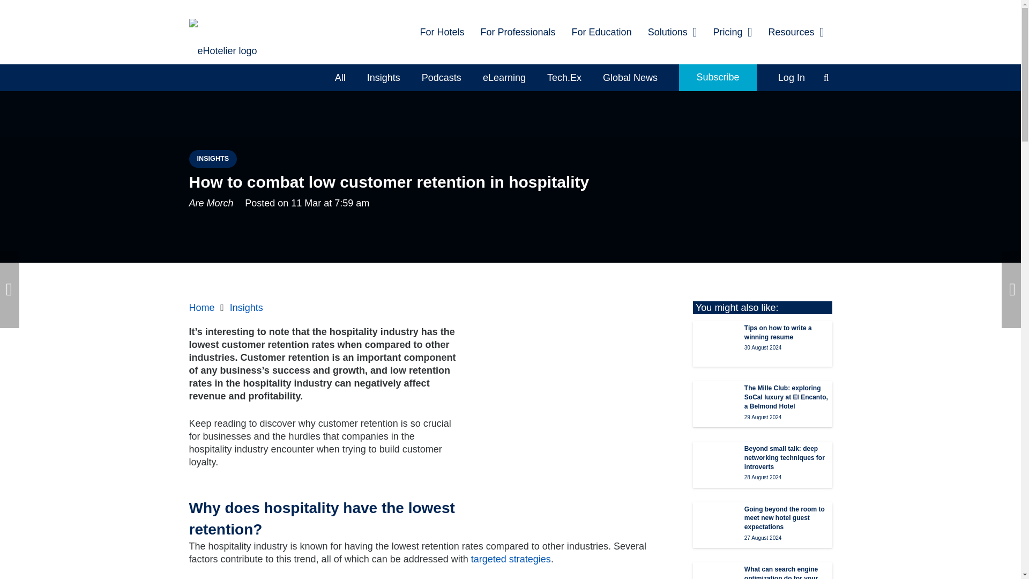 The width and height of the screenshot is (1029, 579). Describe the element at coordinates (442, 77) in the screenshot. I see `Podcasts` at that location.